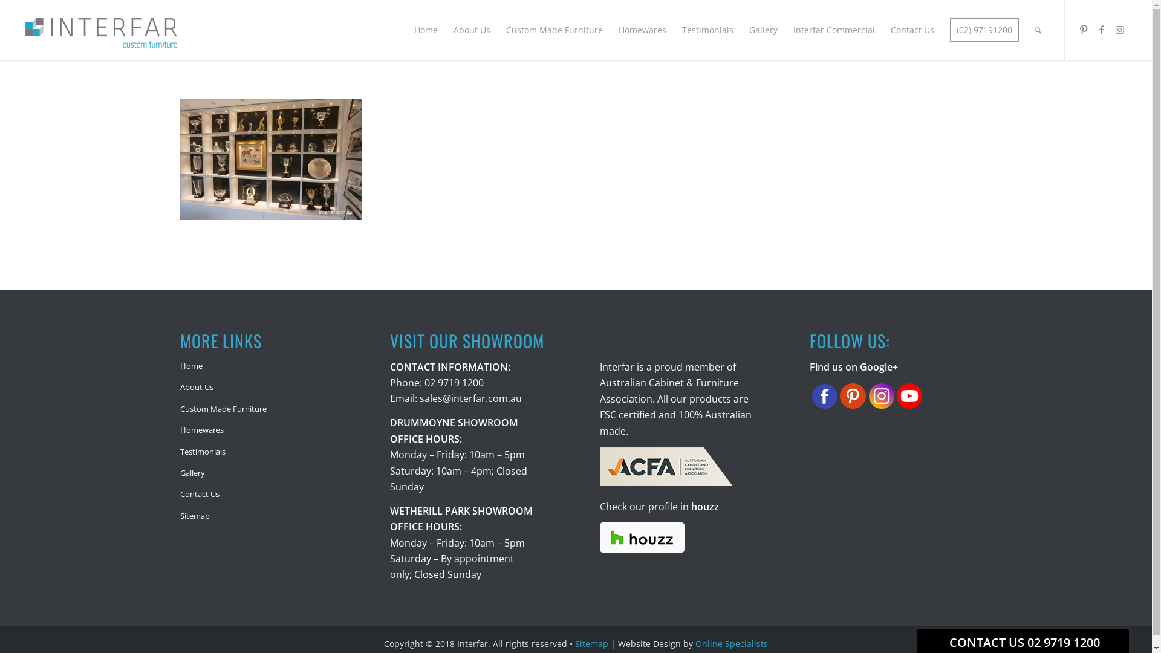  Describe the element at coordinates (261, 452) in the screenshot. I see `Testimonials` at that location.